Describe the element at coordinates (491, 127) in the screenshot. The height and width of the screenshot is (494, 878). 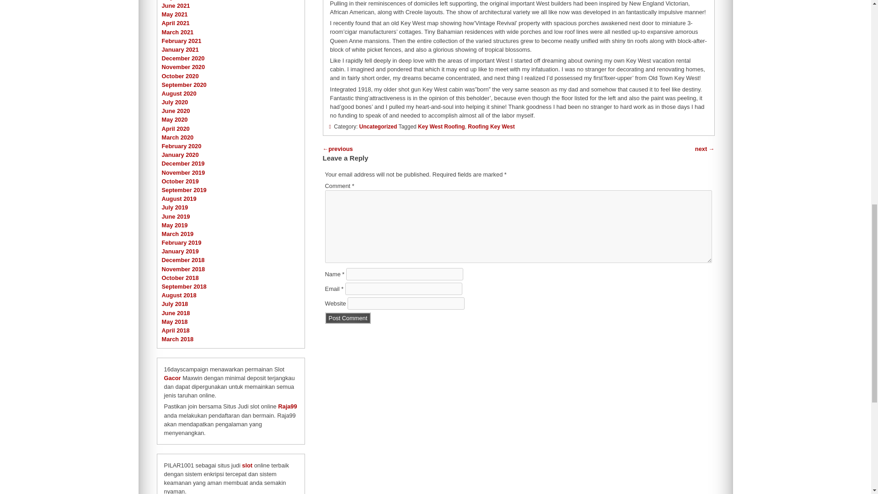
I see `Roofing Key West` at that location.